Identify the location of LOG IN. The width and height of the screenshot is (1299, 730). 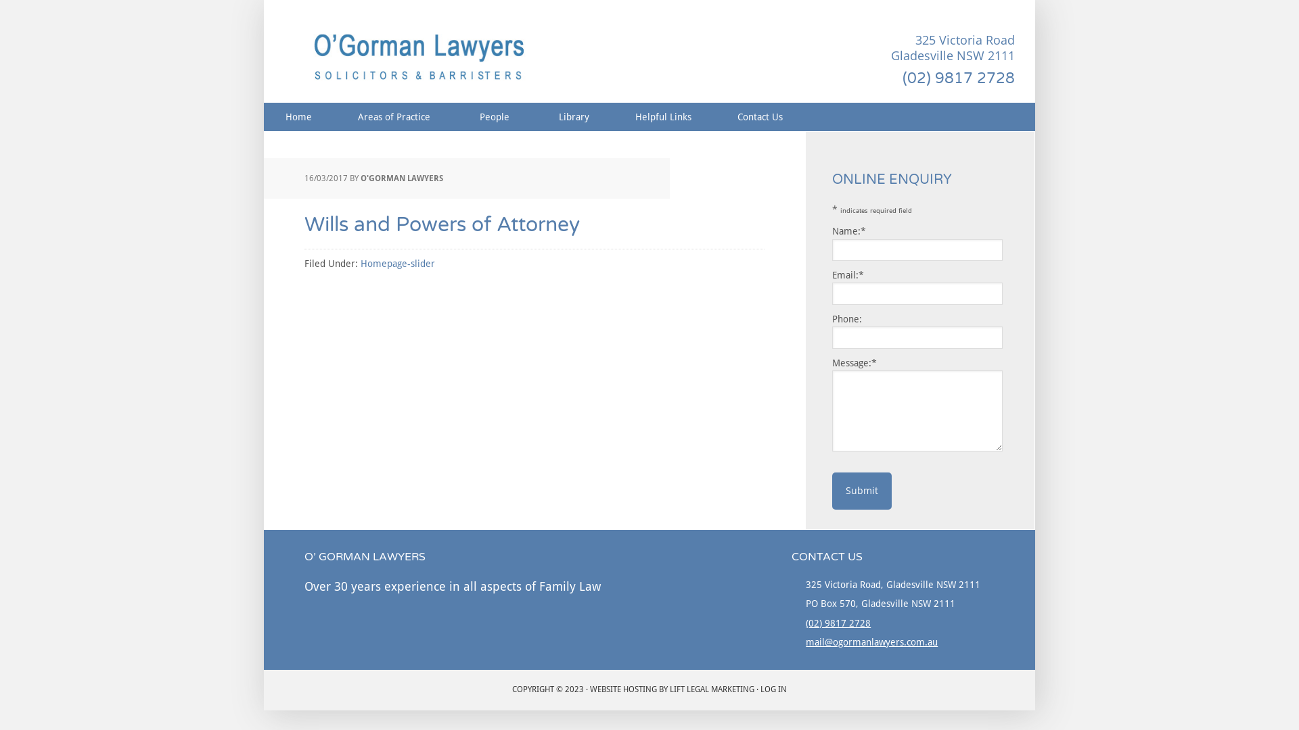
(774, 689).